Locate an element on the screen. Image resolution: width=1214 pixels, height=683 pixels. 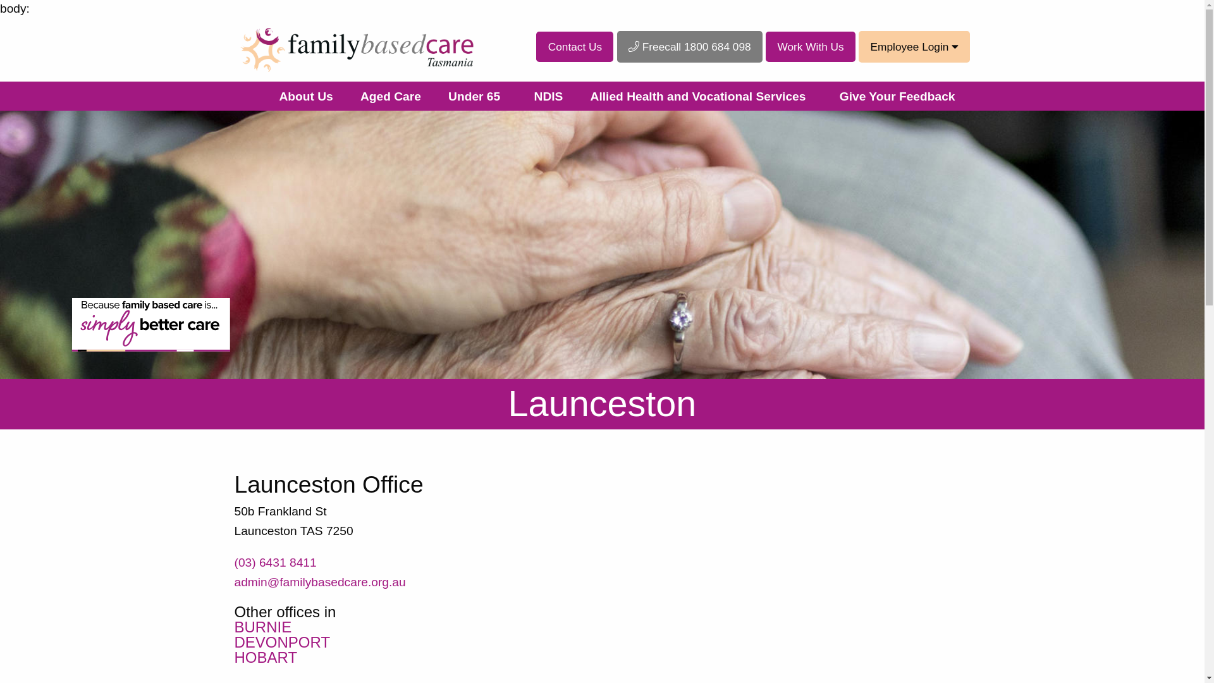
DEVONPORT is located at coordinates (282, 643).